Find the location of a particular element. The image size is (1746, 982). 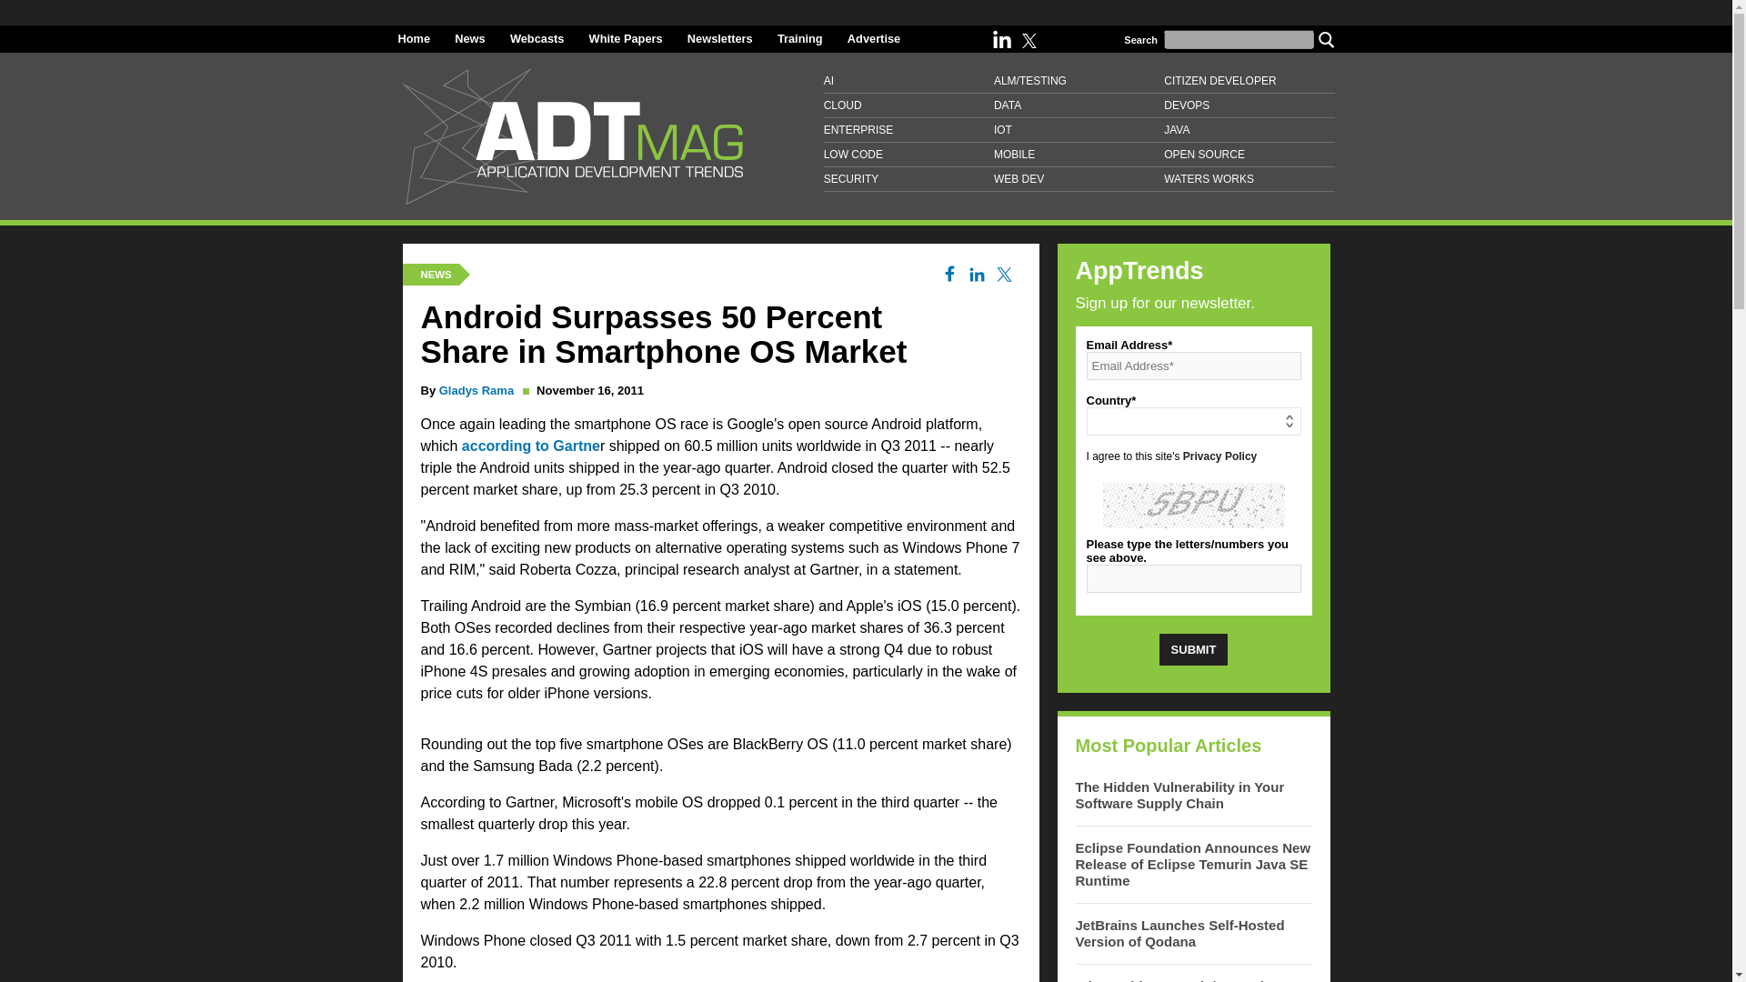

Training is located at coordinates (799, 38).